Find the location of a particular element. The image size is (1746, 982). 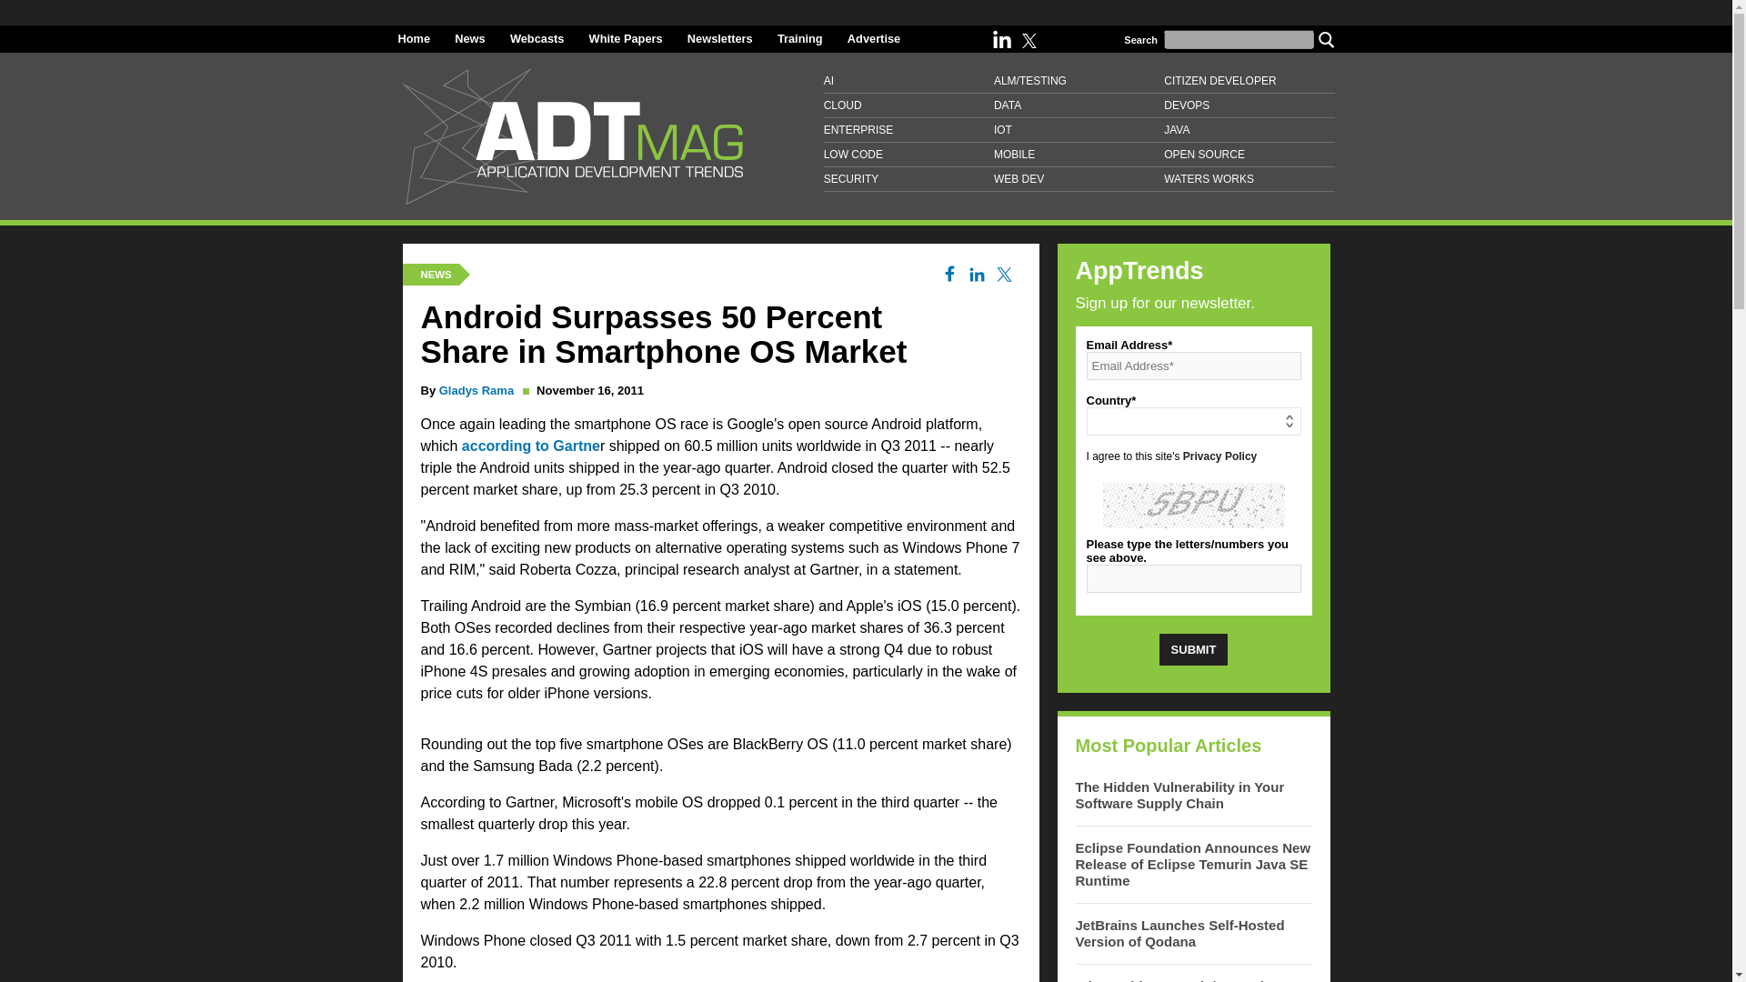

Training is located at coordinates (799, 38).